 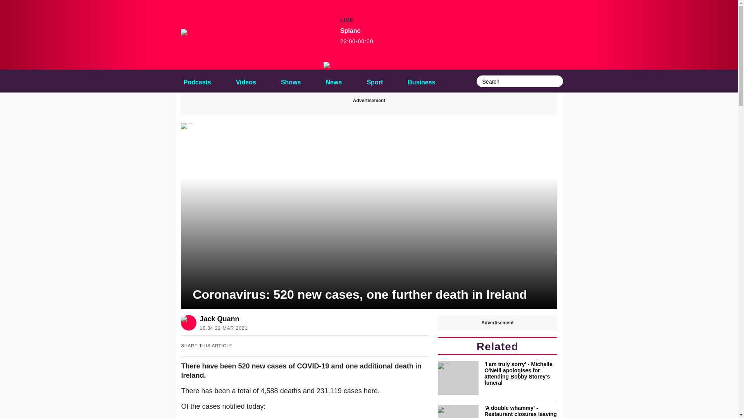 What do you see at coordinates (222, 319) in the screenshot?
I see `Videos` at bounding box center [222, 319].